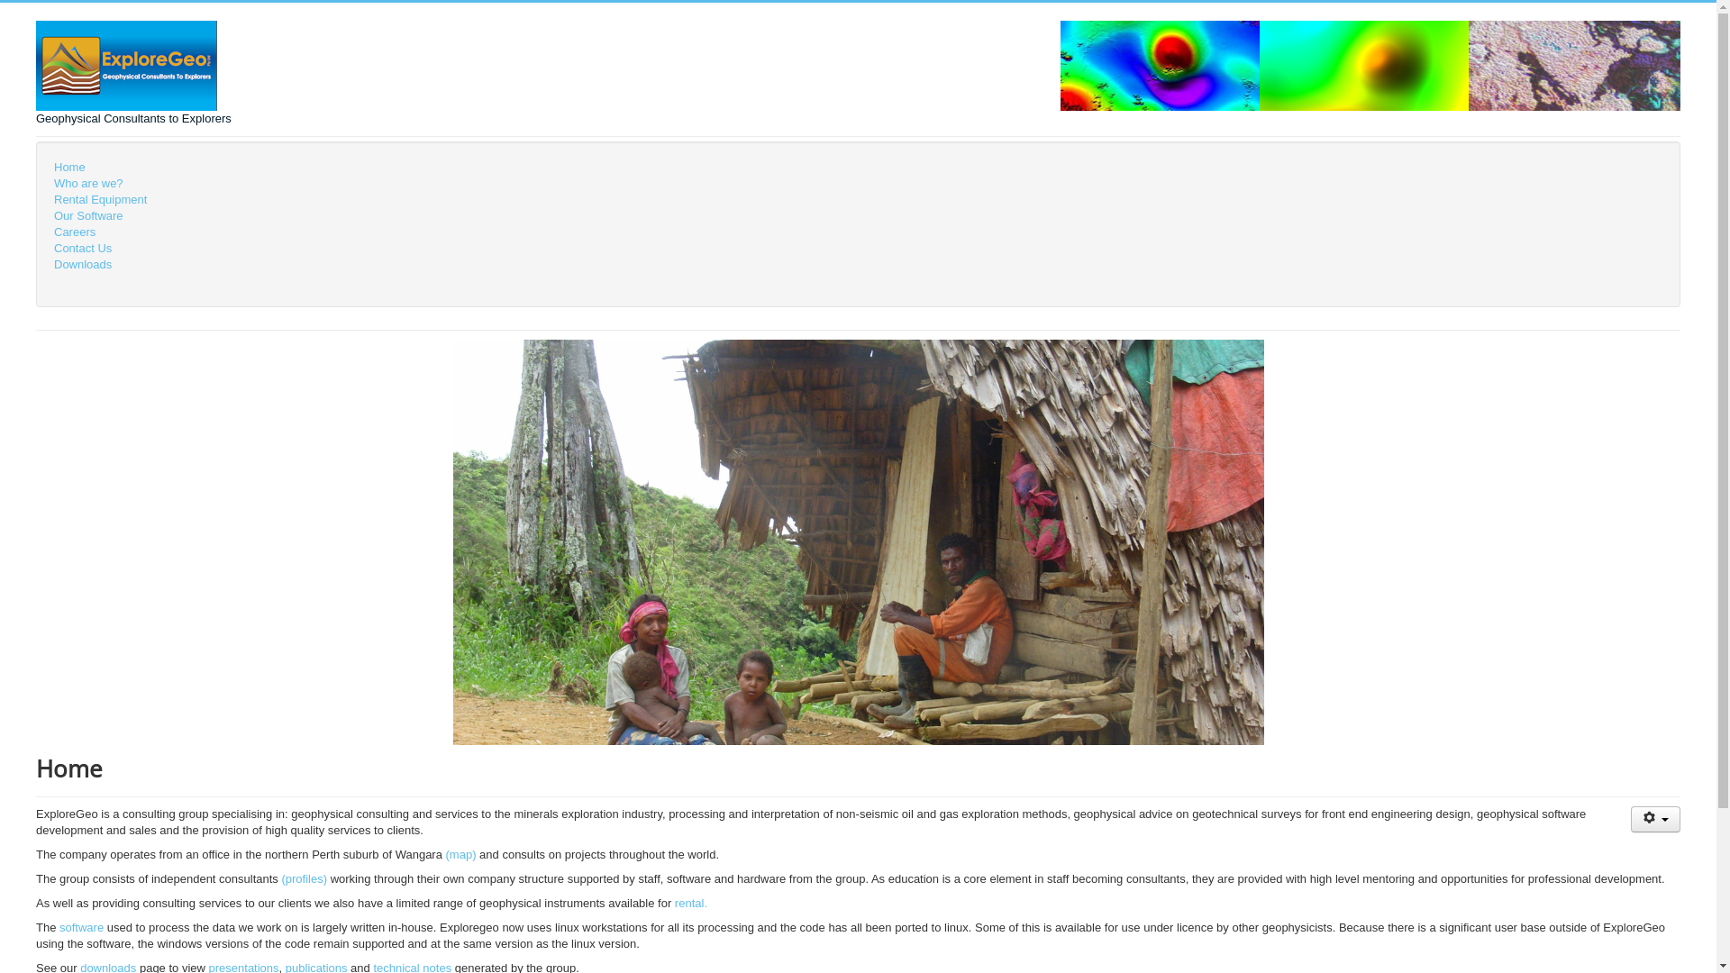 The height and width of the screenshot is (973, 1730). What do you see at coordinates (858, 184) in the screenshot?
I see `Who are we?` at bounding box center [858, 184].